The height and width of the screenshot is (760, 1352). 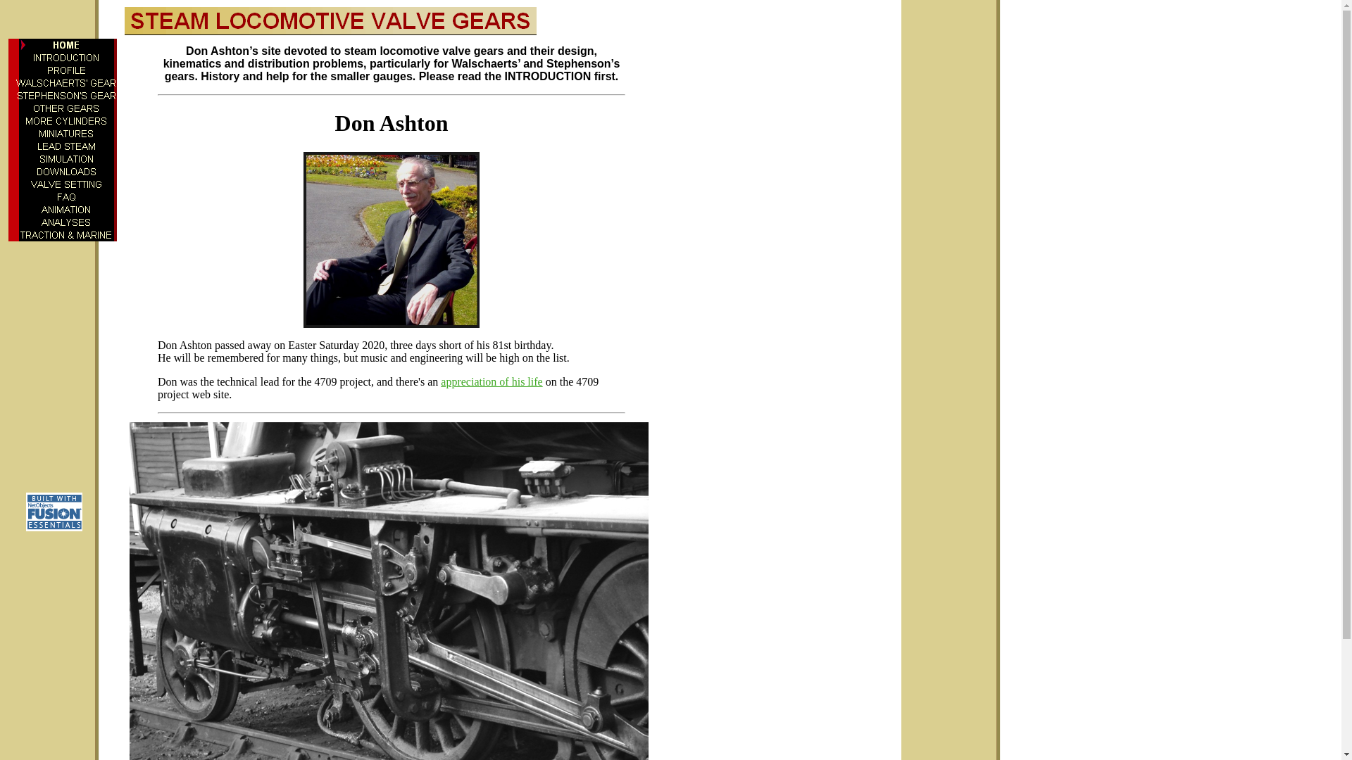 I want to click on FAQ, so click(x=66, y=197).